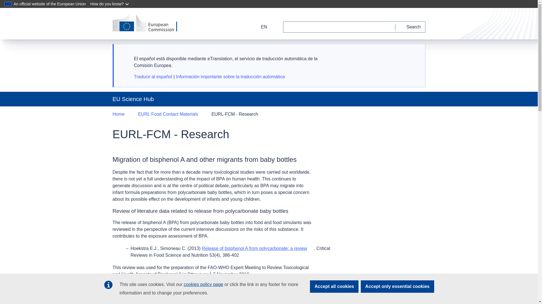 This screenshot has width=542, height=304. I want to click on Home, so click(118, 114).